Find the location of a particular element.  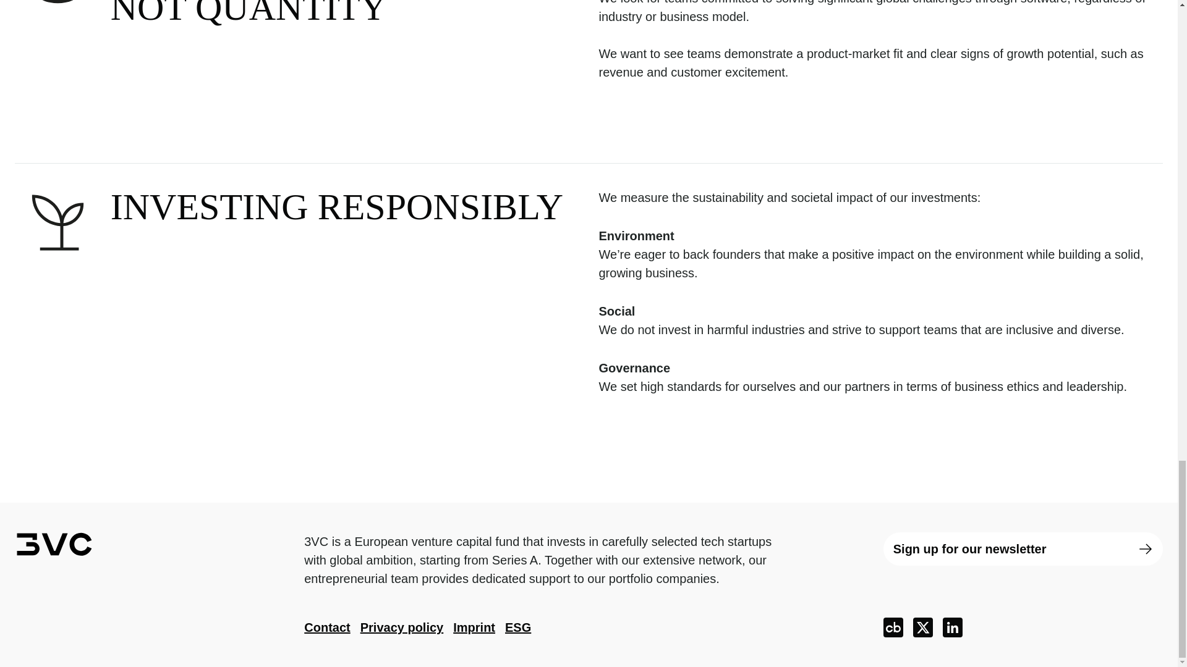

crunchbase is located at coordinates (893, 627).